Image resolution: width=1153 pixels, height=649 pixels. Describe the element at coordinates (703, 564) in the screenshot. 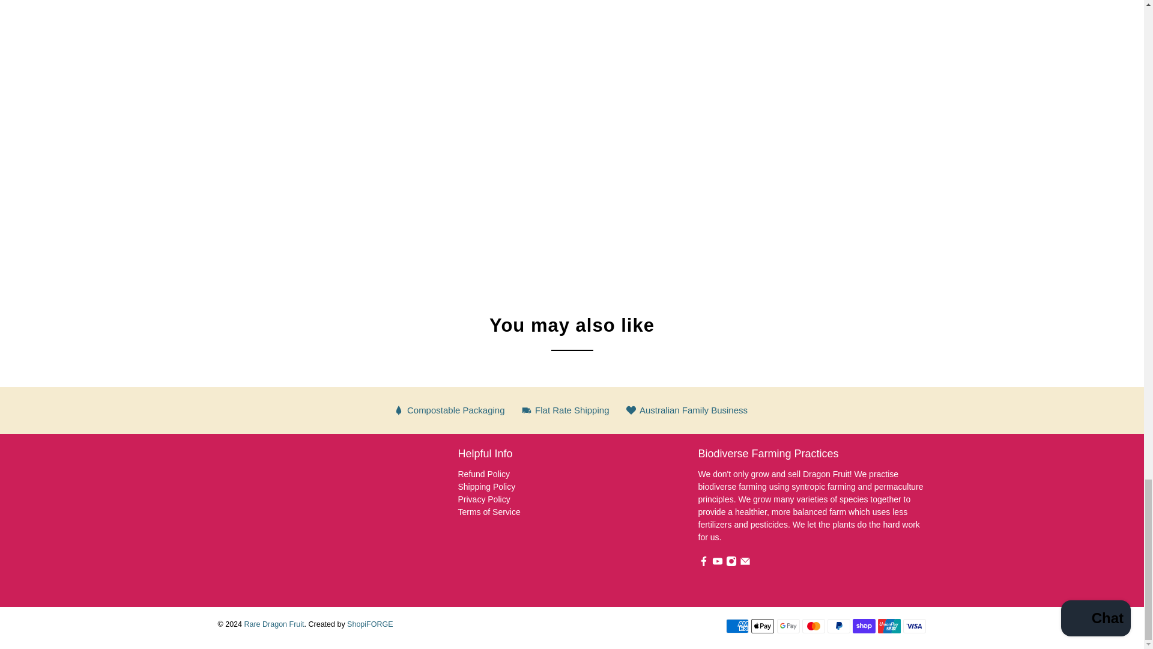

I see `Rare Dragon Fruit on Facebook` at that location.